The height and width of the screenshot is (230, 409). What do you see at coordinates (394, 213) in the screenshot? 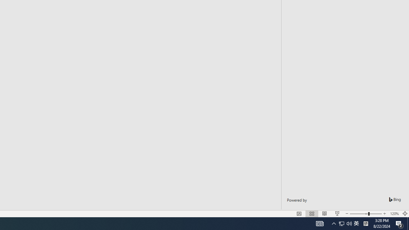
I see `Zoom 120%` at bounding box center [394, 213].